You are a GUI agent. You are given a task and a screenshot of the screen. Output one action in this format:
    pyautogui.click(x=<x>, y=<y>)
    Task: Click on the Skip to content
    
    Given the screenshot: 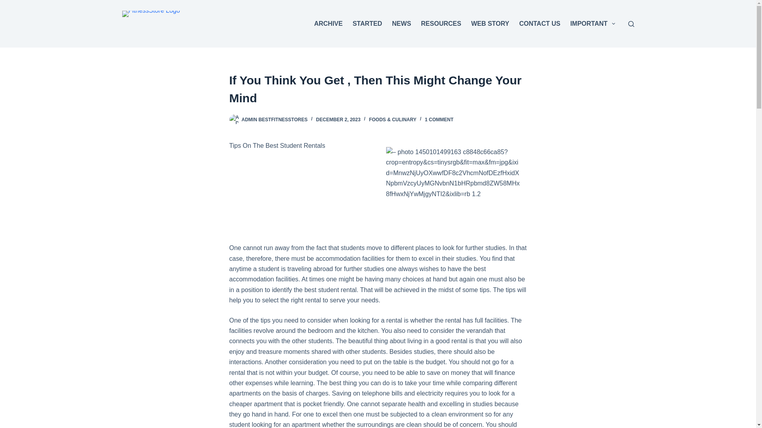 What is the action you would take?
    pyautogui.click(x=8, y=4)
    